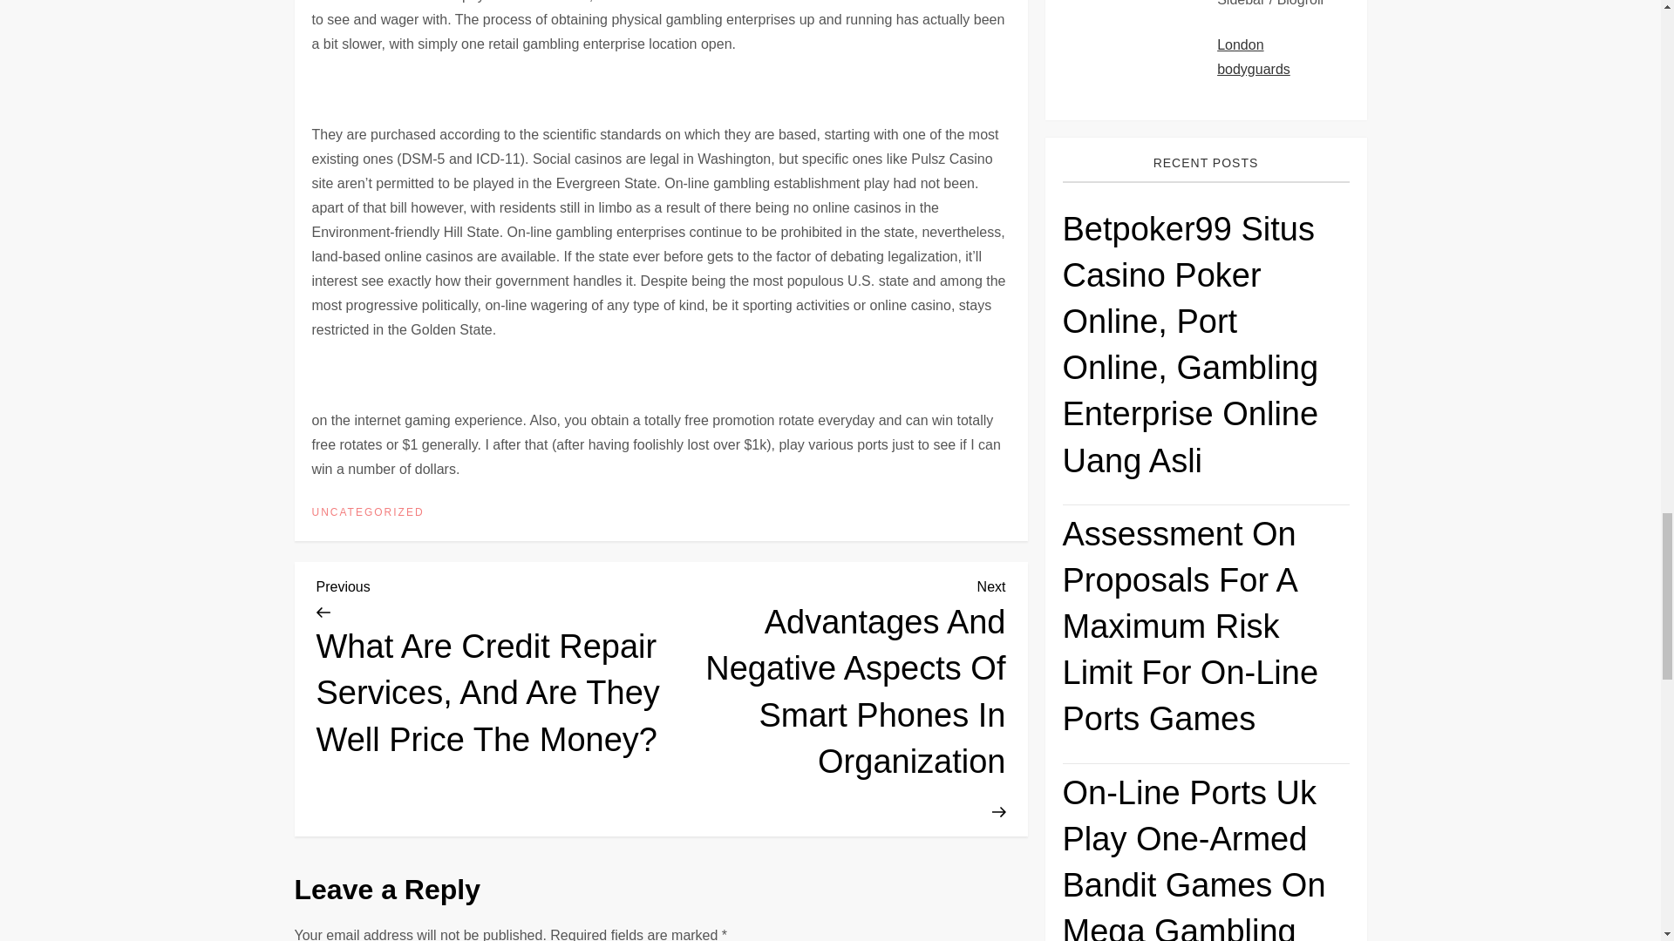 This screenshot has height=941, width=1674. What do you see at coordinates (368, 513) in the screenshot?
I see `UNCATEGORIZED` at bounding box center [368, 513].